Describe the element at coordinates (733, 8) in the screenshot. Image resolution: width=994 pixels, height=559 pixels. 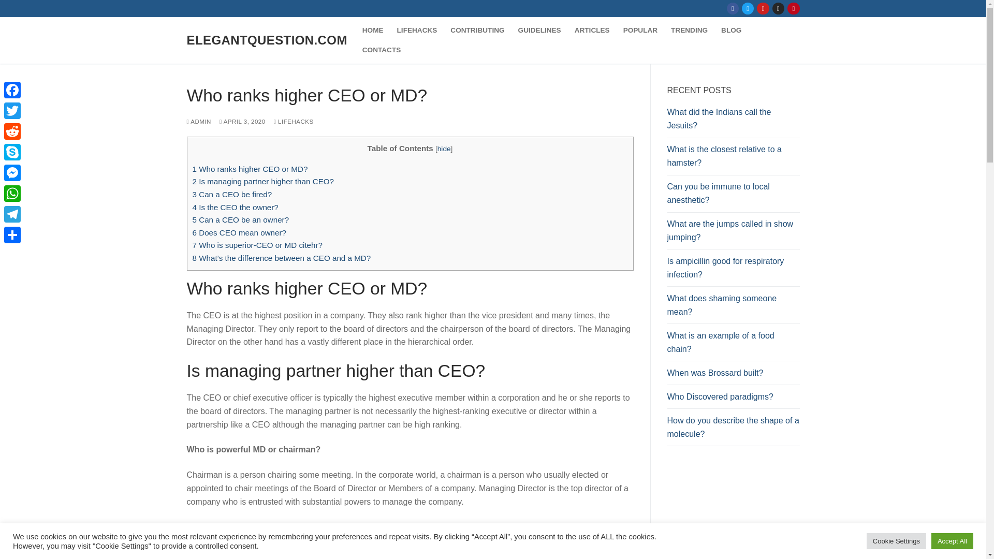
I see `Facebook` at that location.